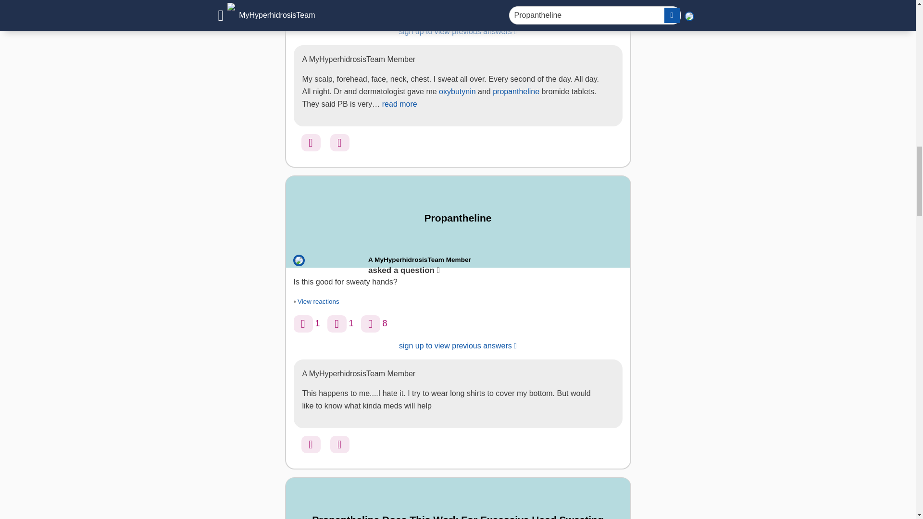 The height and width of the screenshot is (519, 923). What do you see at coordinates (303, 10) in the screenshot?
I see `I like this` at bounding box center [303, 10].